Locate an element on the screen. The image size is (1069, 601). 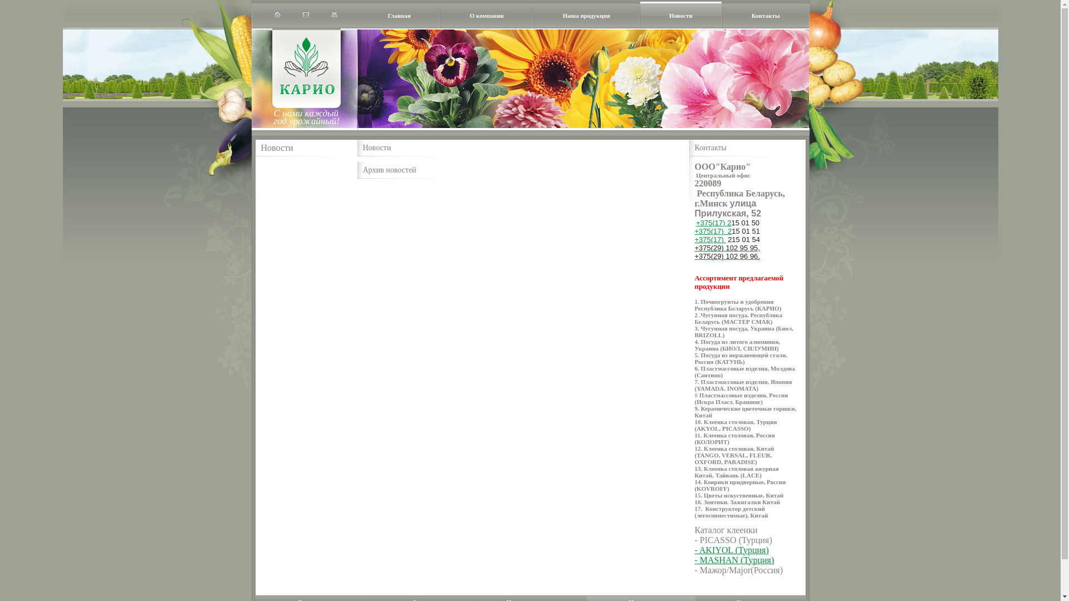
+375(29) 102 95 95, is located at coordinates (727, 248).